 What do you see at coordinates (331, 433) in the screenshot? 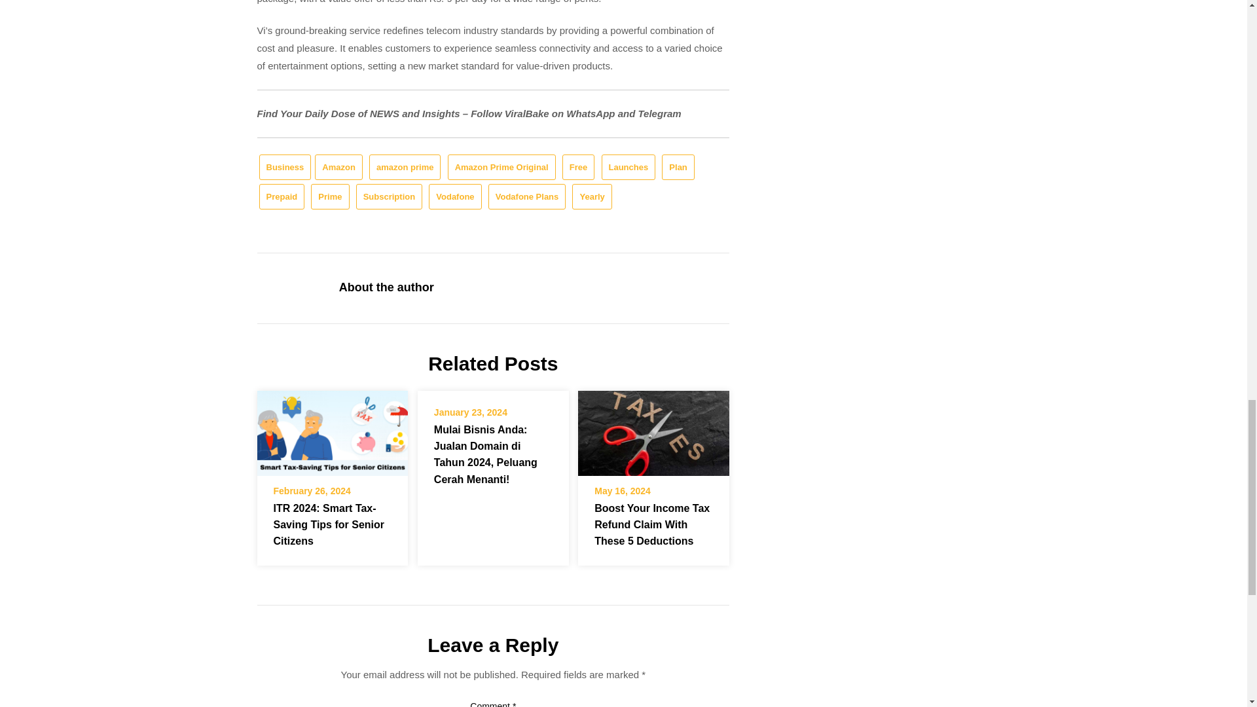
I see `ITR 2024: Smart Tax-Saving Tips for Senior Citizens` at bounding box center [331, 433].